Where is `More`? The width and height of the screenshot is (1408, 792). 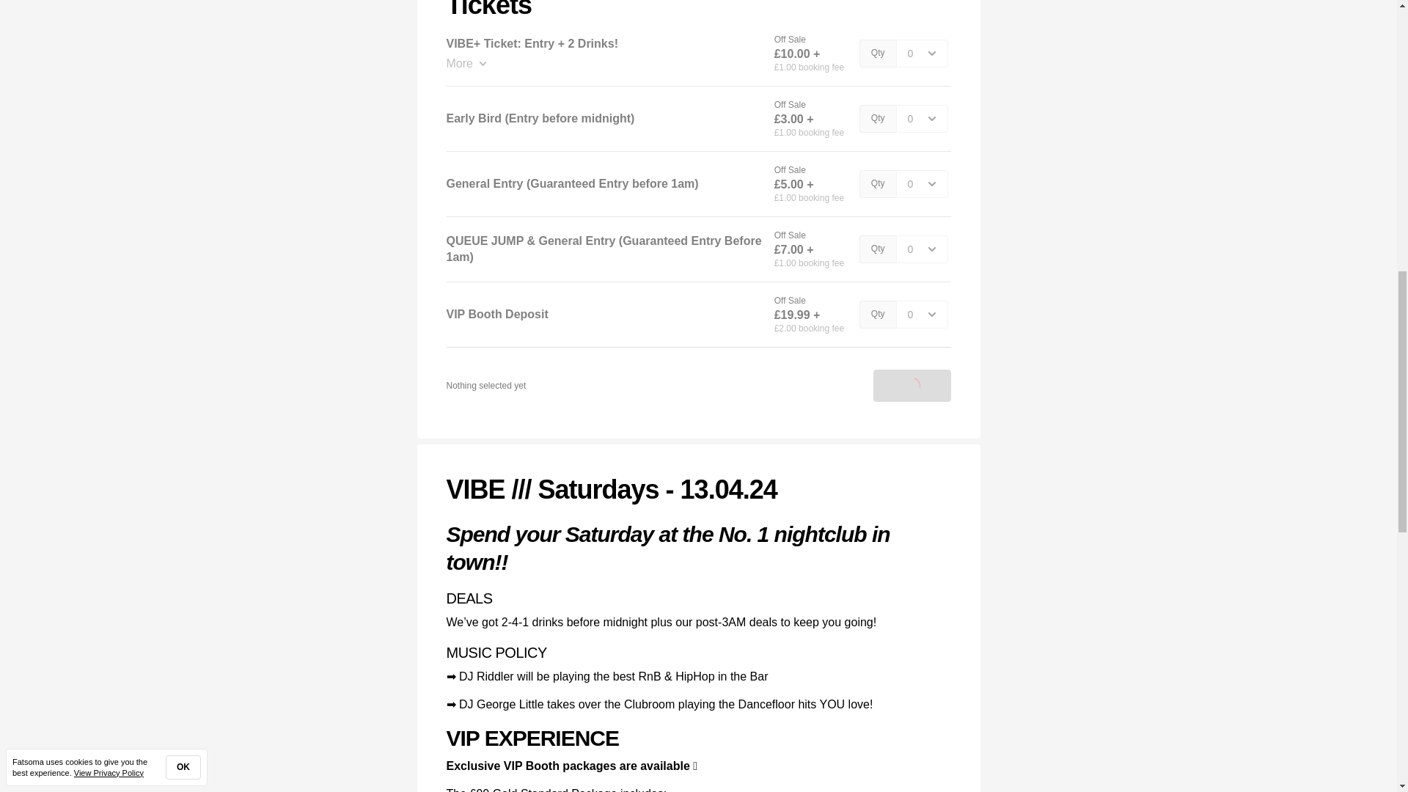 More is located at coordinates (604, 63).